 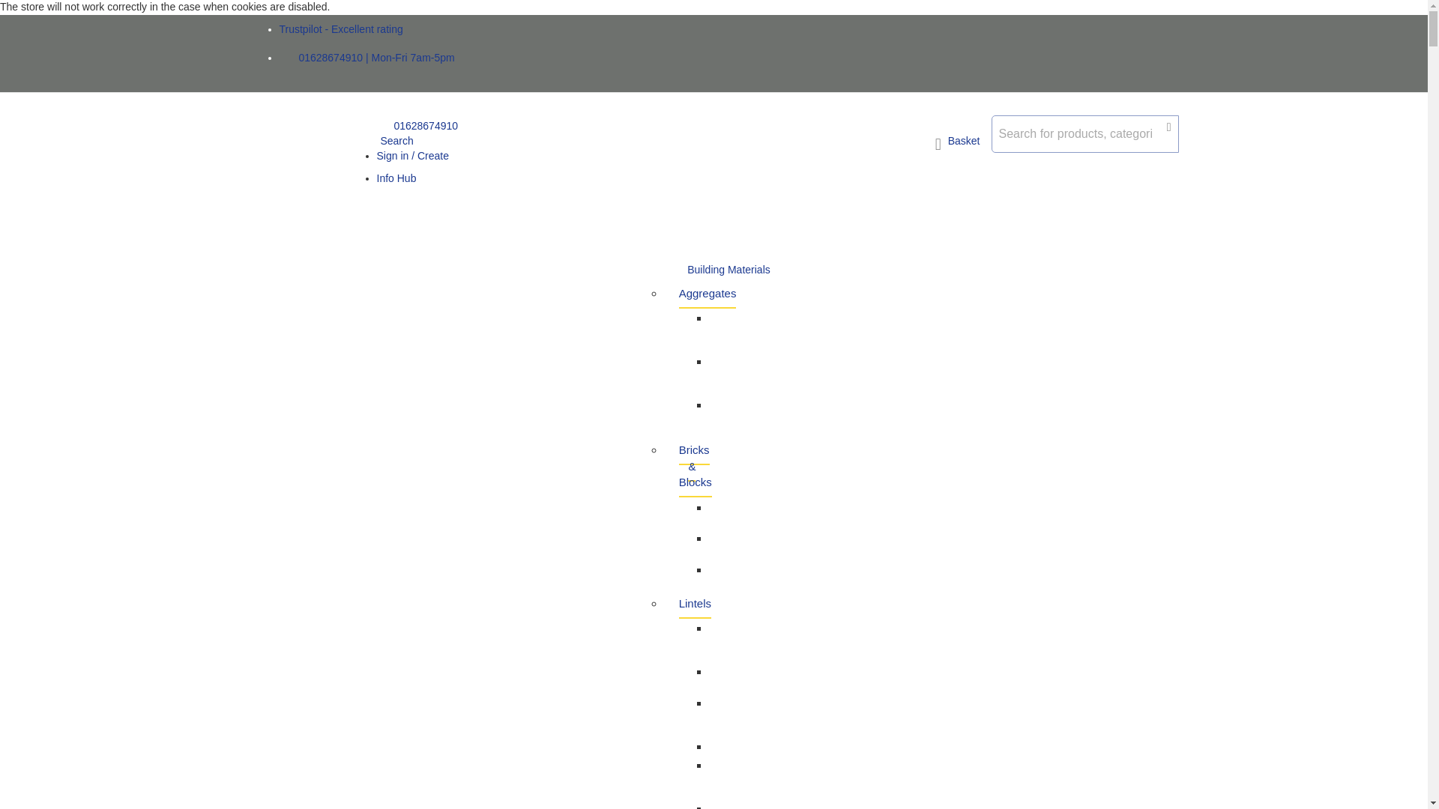 I want to click on Trustpilot - Excellent rating, so click(x=340, y=29).